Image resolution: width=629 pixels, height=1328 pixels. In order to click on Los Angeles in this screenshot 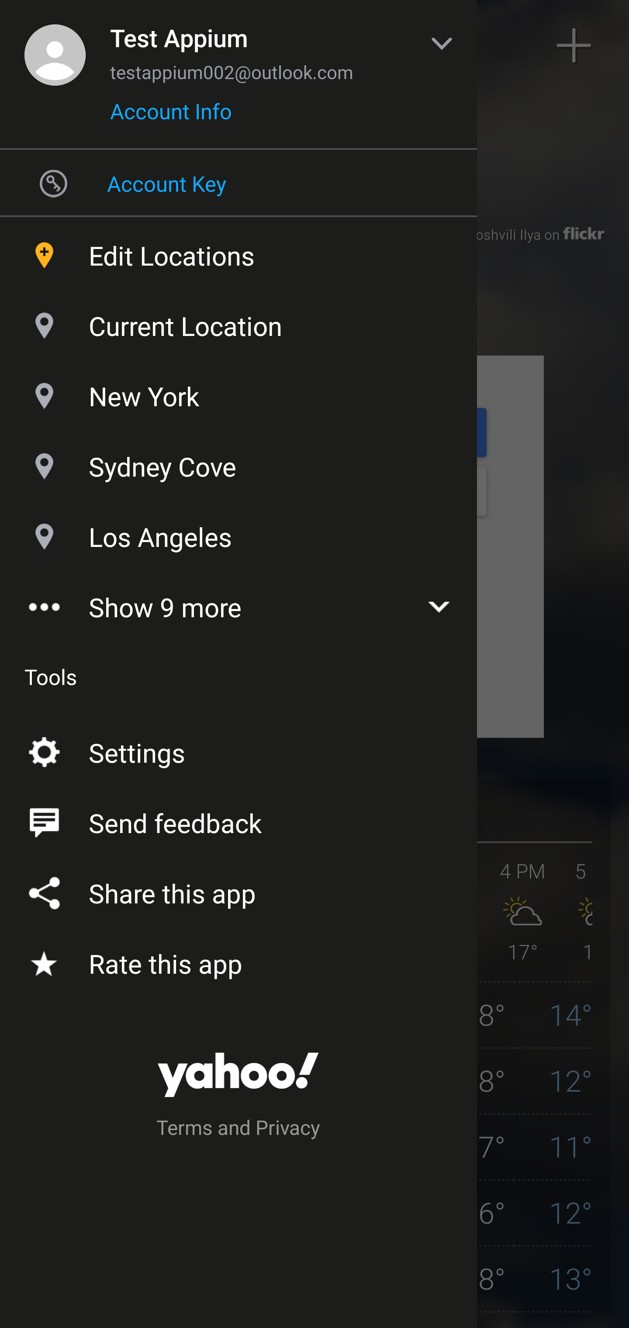, I will do `click(238, 533)`.